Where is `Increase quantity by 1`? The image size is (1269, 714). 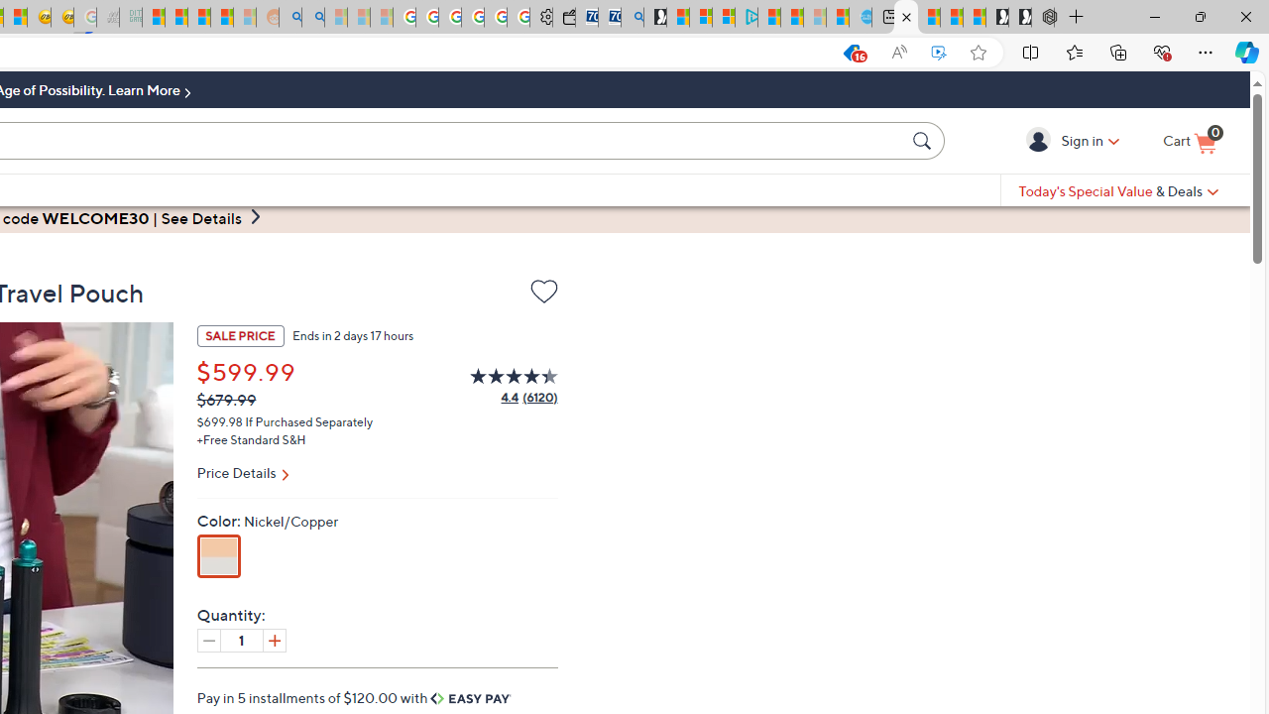 Increase quantity by 1 is located at coordinates (274, 640).